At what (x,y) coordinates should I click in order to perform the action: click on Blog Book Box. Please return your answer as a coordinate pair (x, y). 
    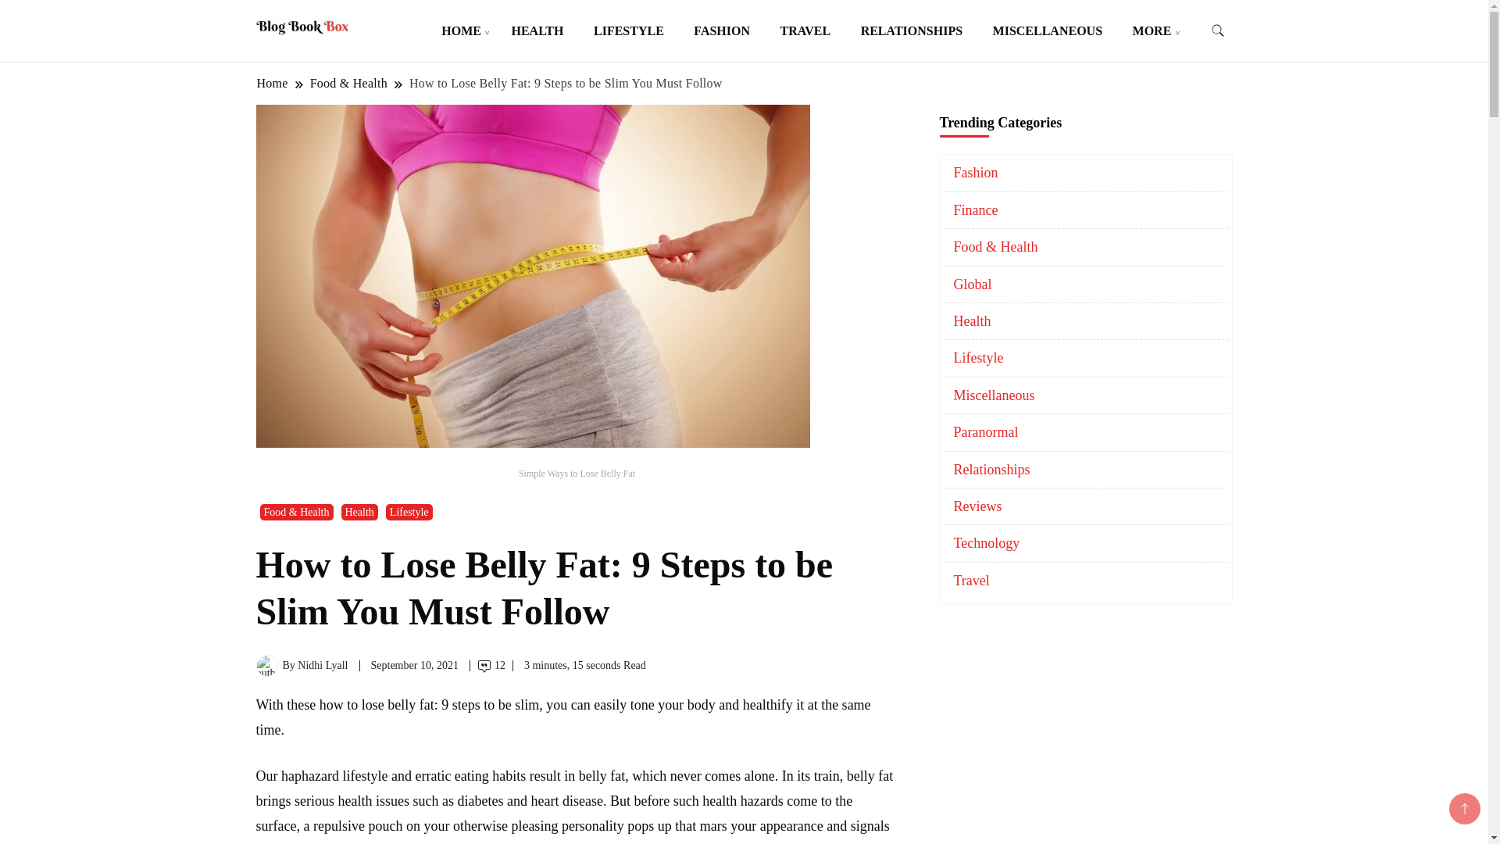
    Looking at the image, I should click on (421, 48).